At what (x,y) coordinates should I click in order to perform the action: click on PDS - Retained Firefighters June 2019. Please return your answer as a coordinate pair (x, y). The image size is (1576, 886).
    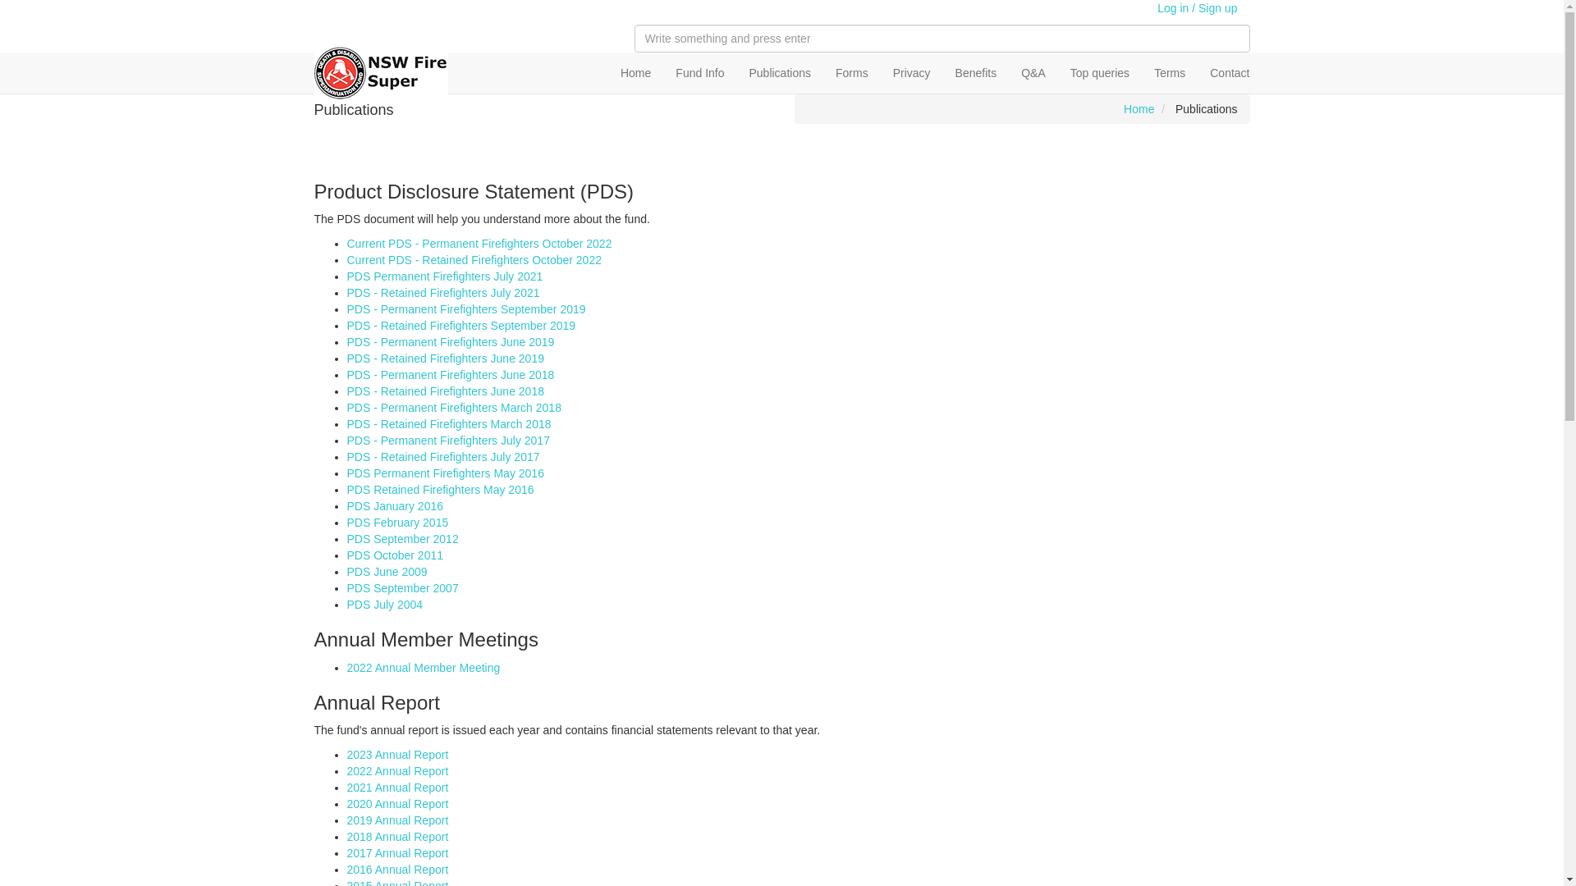
    Looking at the image, I should click on (445, 359).